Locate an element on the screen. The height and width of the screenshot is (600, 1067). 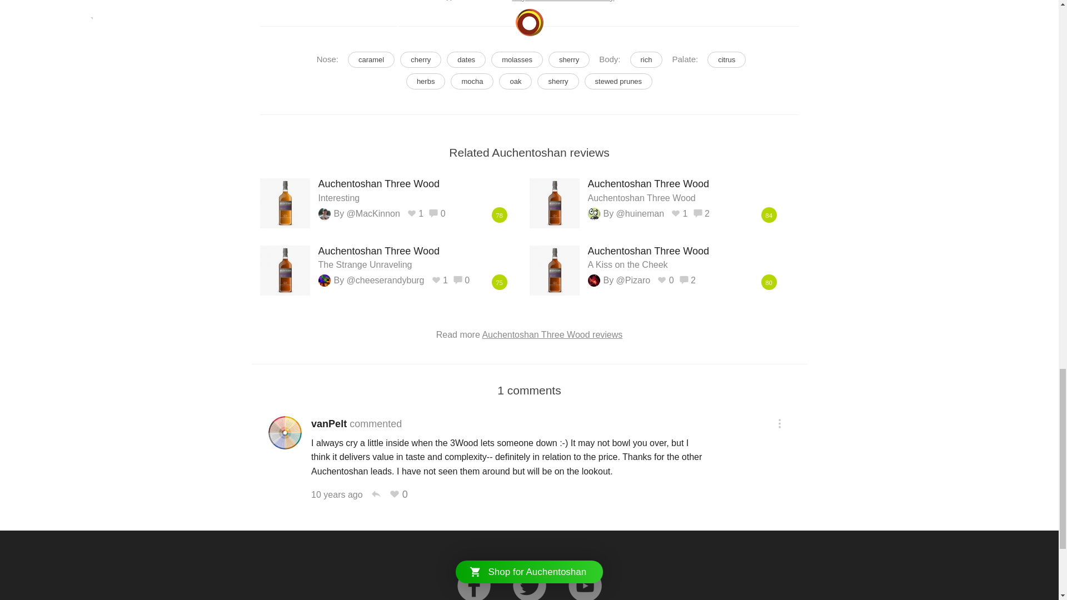
stewed prunes is located at coordinates (371, 59).